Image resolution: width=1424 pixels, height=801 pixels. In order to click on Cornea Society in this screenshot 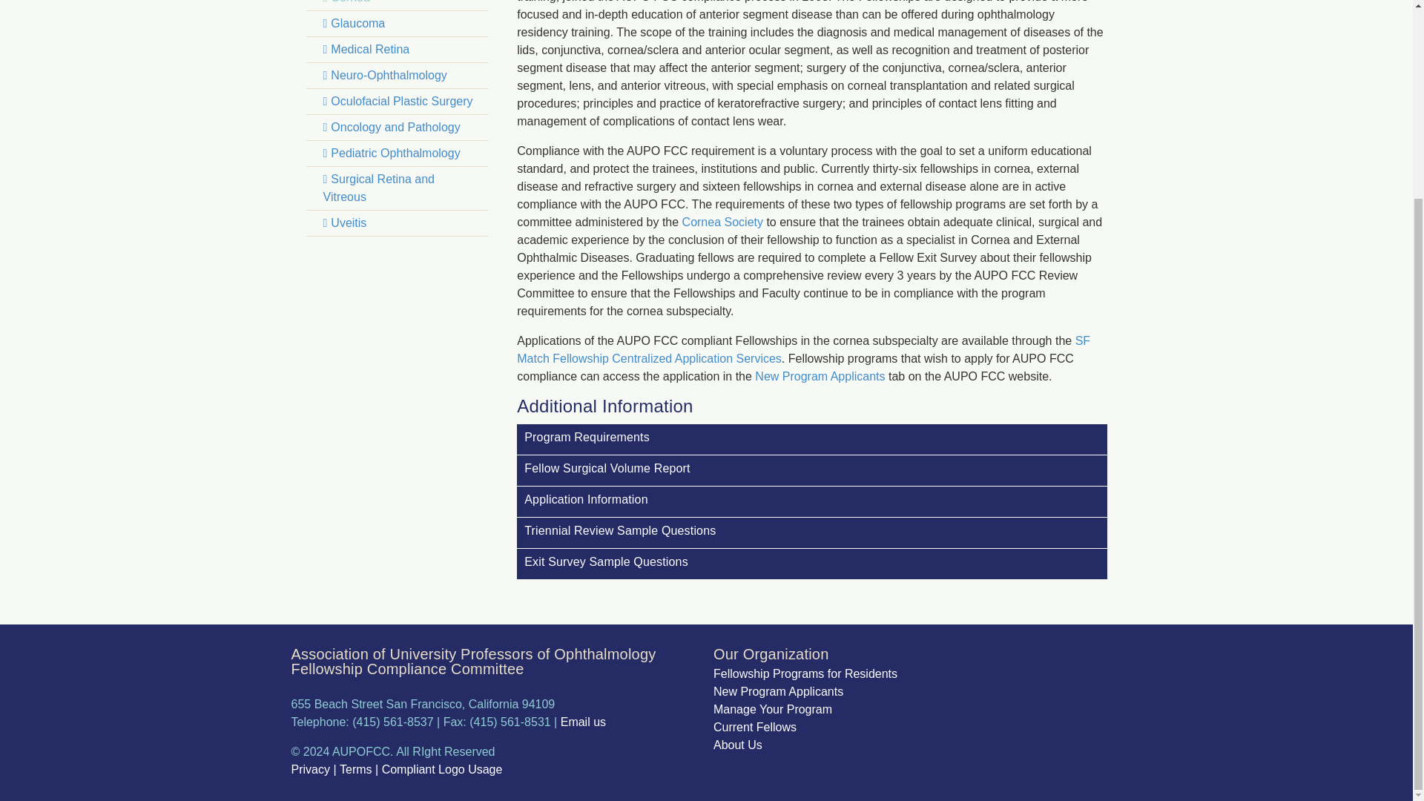, I will do `click(722, 221)`.